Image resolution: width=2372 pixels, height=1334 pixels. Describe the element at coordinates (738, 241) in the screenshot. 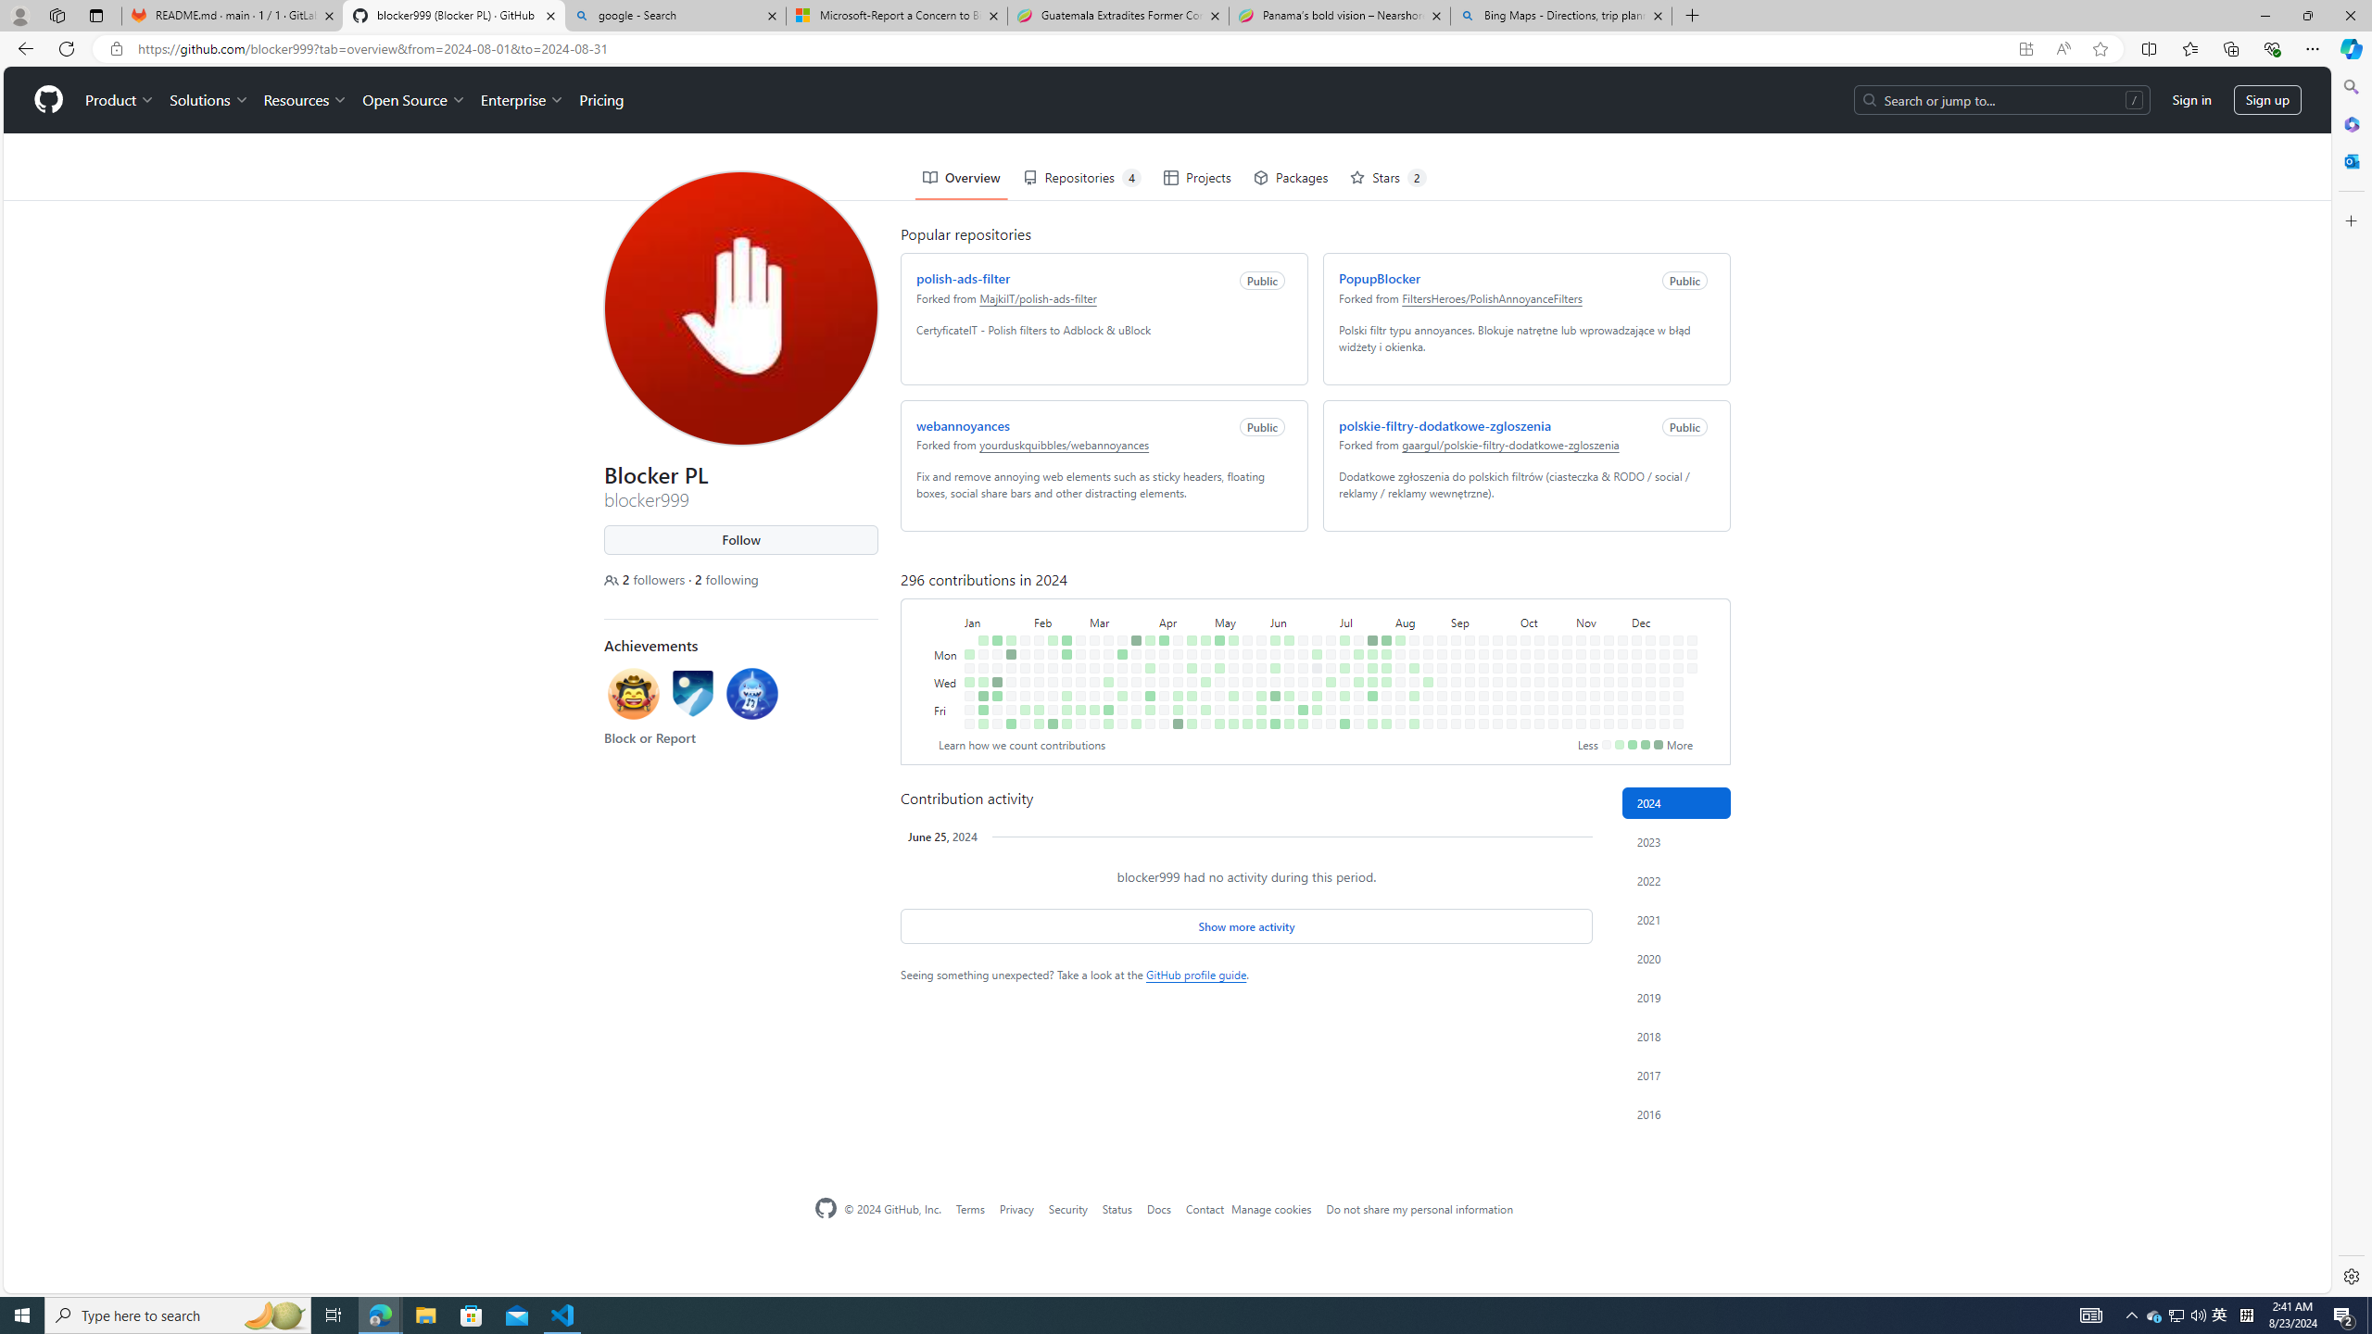

I see `View blocker999's full-sized avatar` at that location.